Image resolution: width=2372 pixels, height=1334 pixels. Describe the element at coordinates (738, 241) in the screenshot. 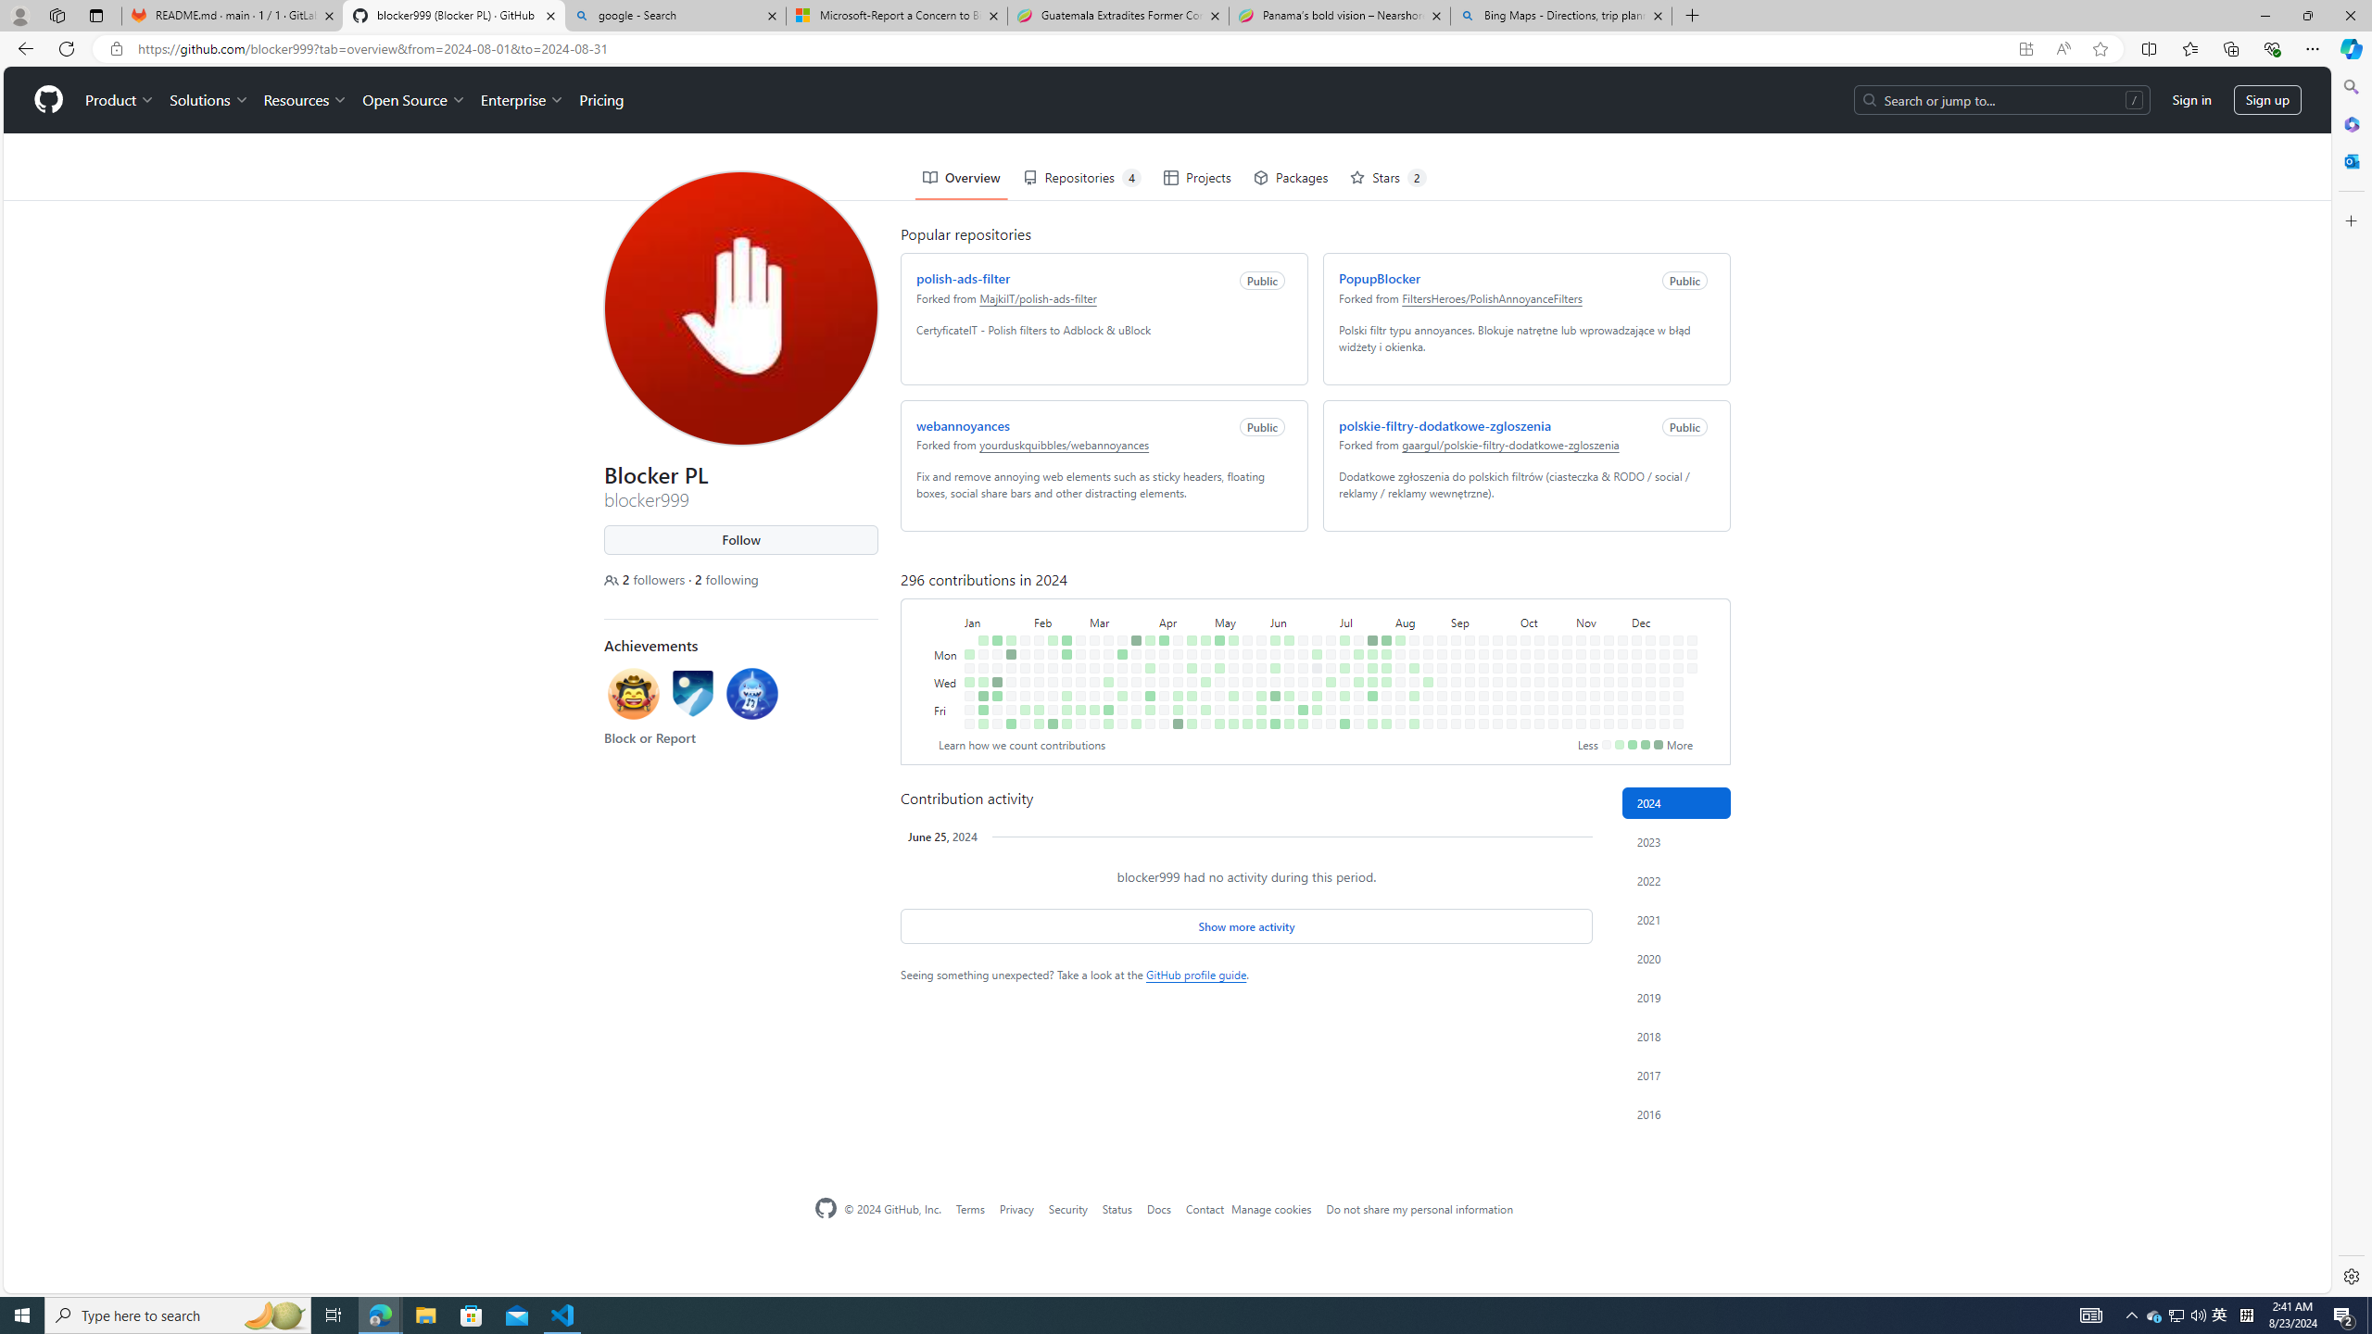

I see `View blocker999's full-sized avatar` at that location.